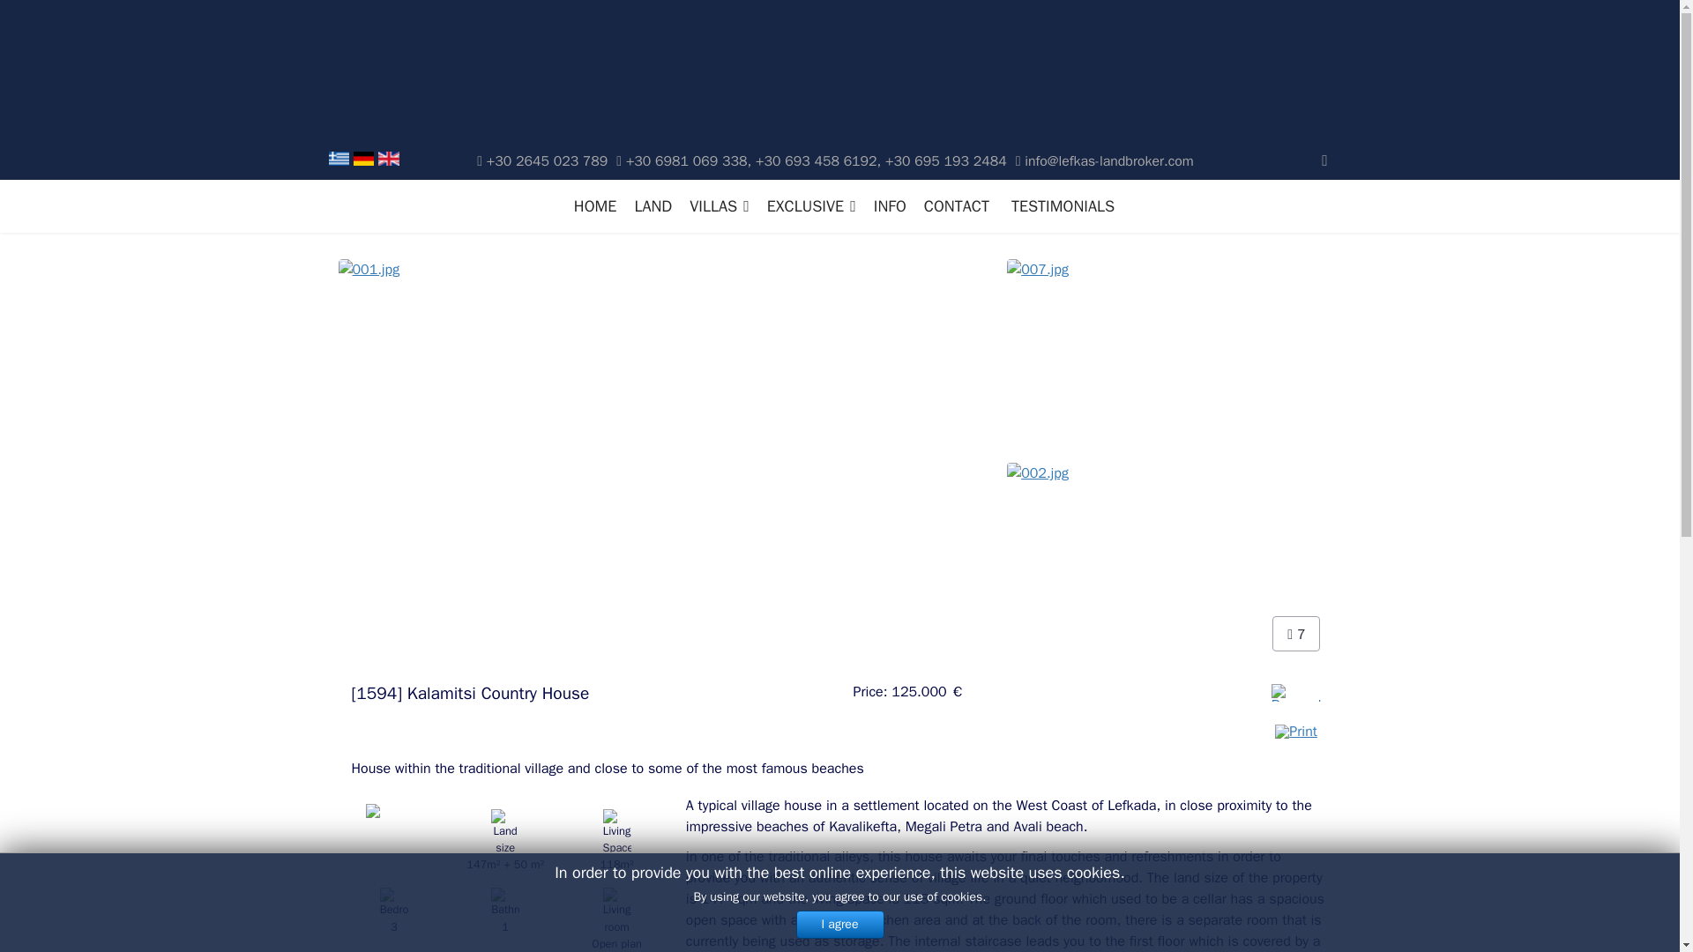  I want to click on INFO, so click(891, 206).